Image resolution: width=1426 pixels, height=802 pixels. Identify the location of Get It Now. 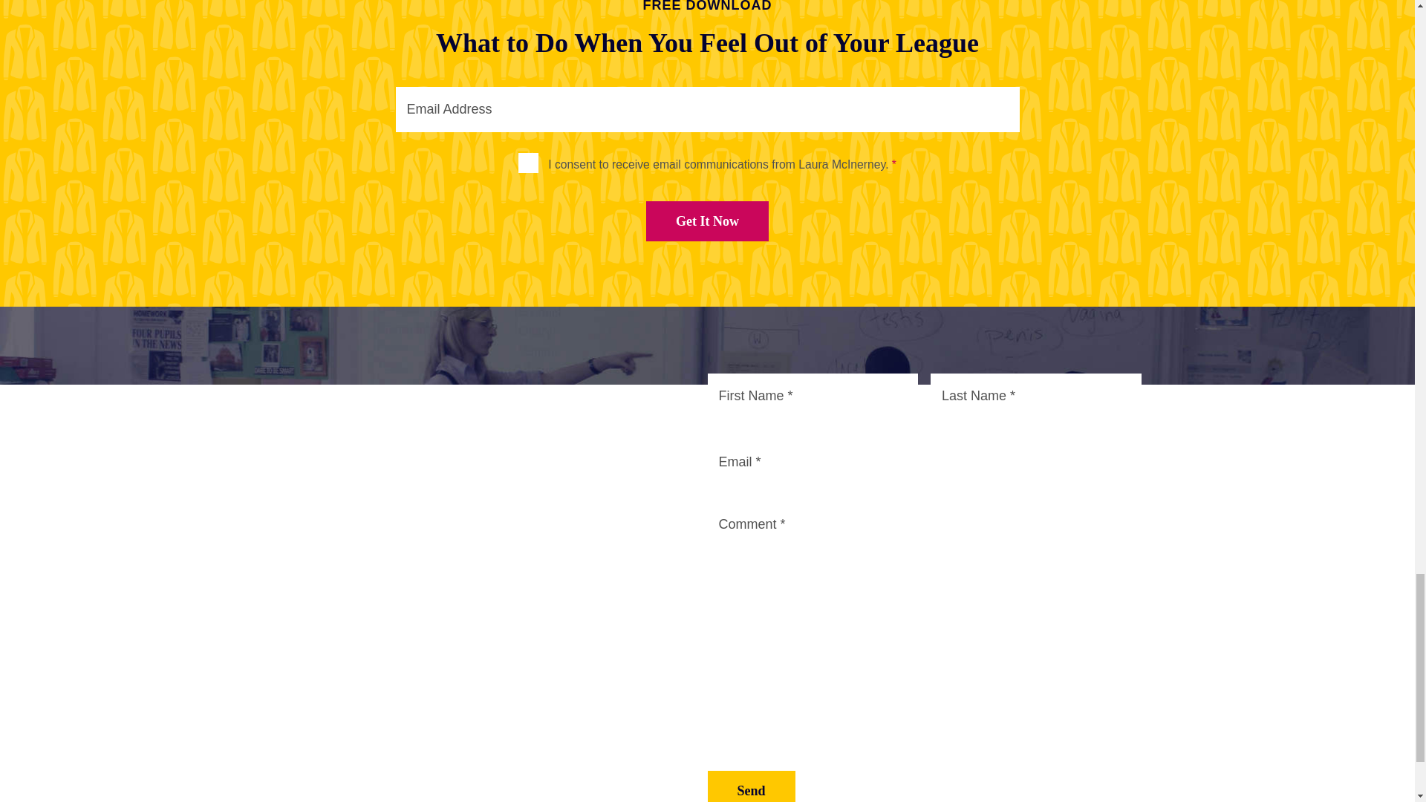
(707, 221).